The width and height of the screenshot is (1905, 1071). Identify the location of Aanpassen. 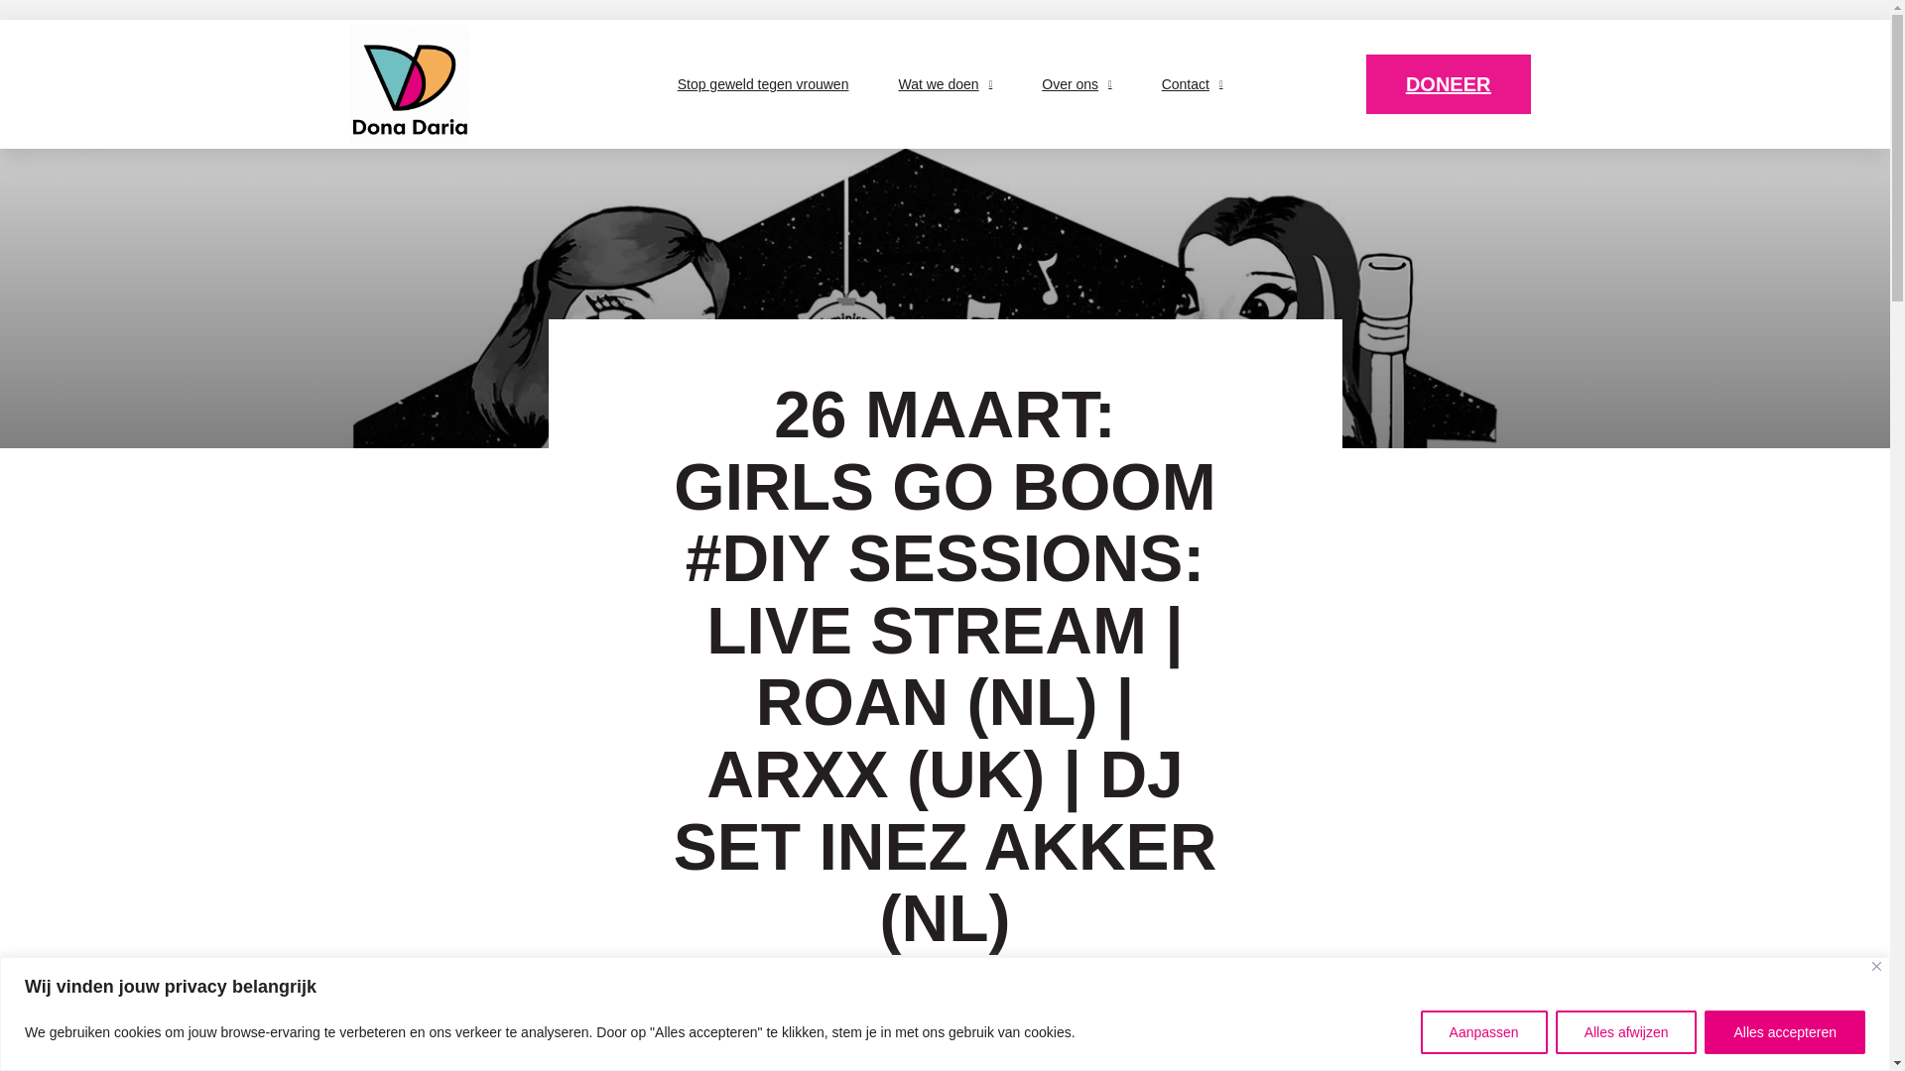
(1484, 1031).